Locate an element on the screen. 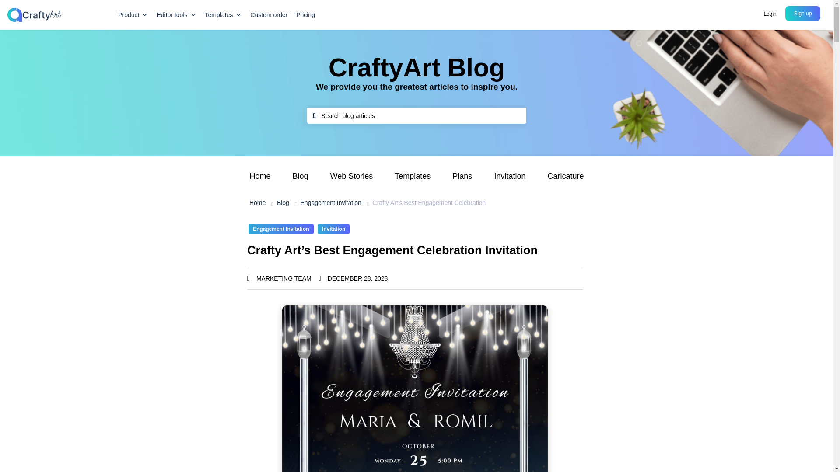 Image resolution: width=840 pixels, height=472 pixels. Editor tools is located at coordinates (176, 15).